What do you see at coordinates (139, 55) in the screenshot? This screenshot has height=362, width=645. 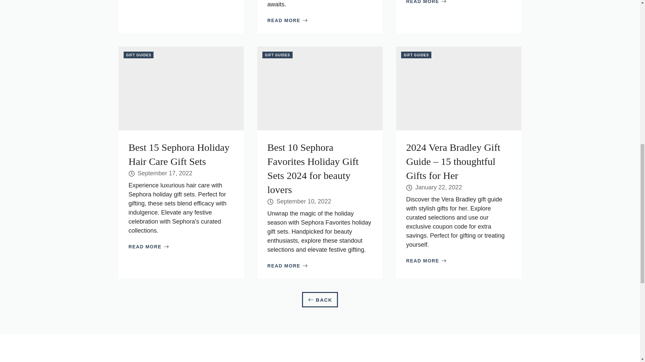 I see `GIFT GUIDES` at bounding box center [139, 55].